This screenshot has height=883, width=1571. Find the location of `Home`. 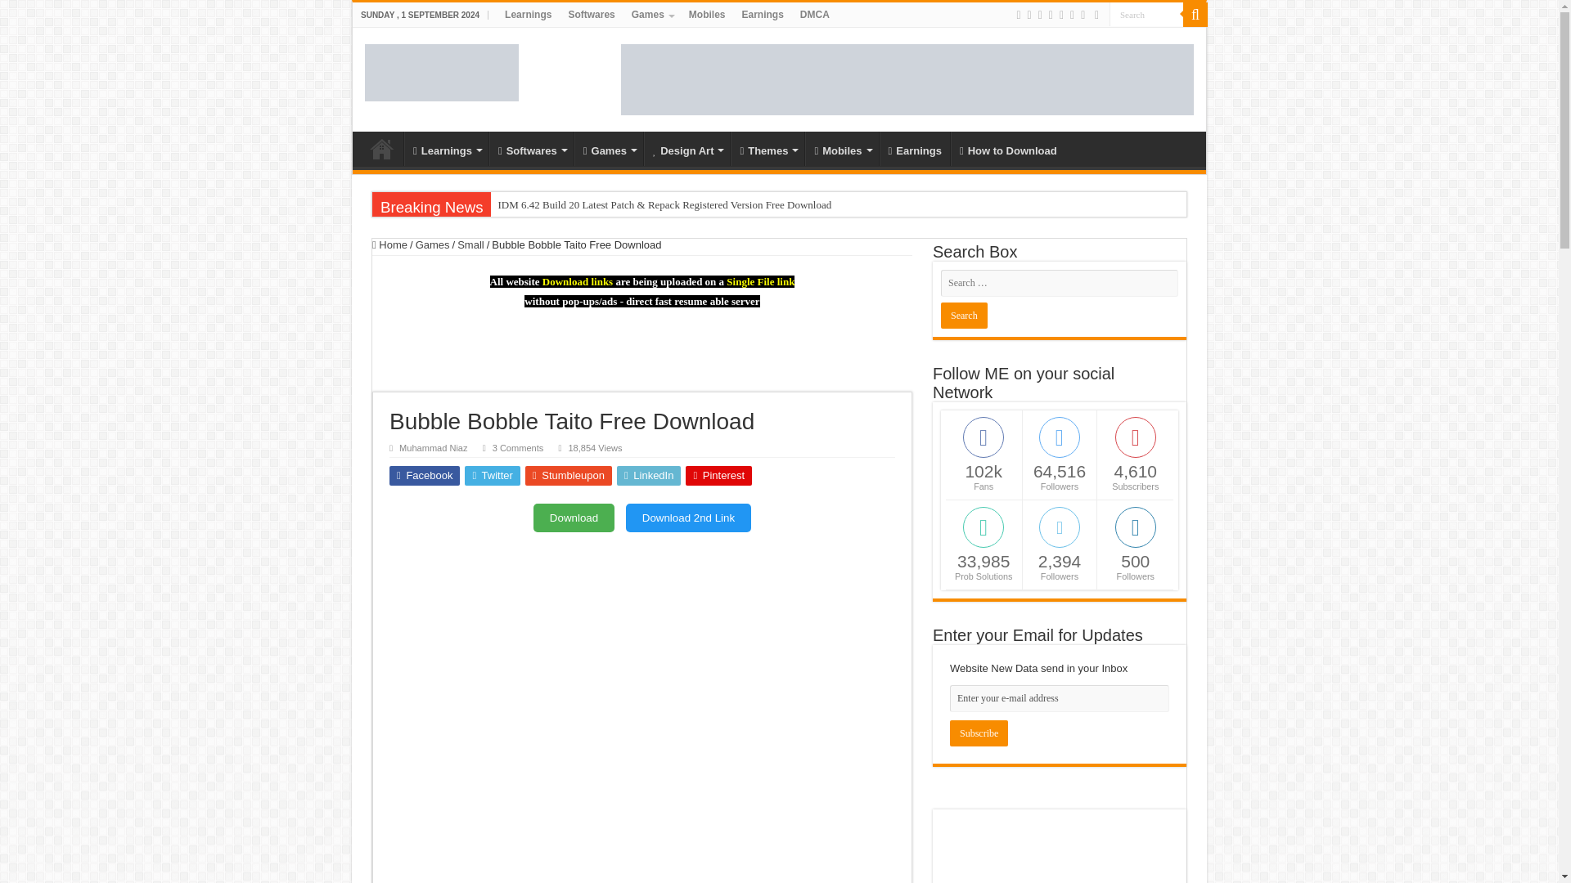

Home is located at coordinates (382, 149).